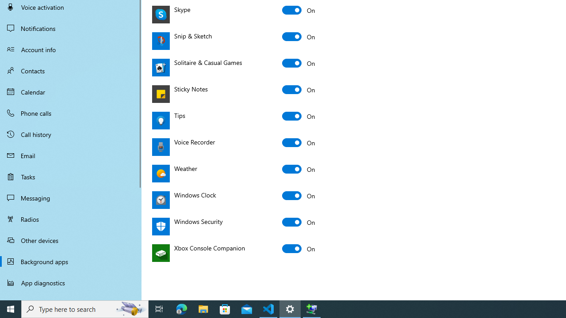 This screenshot has height=318, width=566. I want to click on Search highlights icon opens search home window, so click(131, 309).